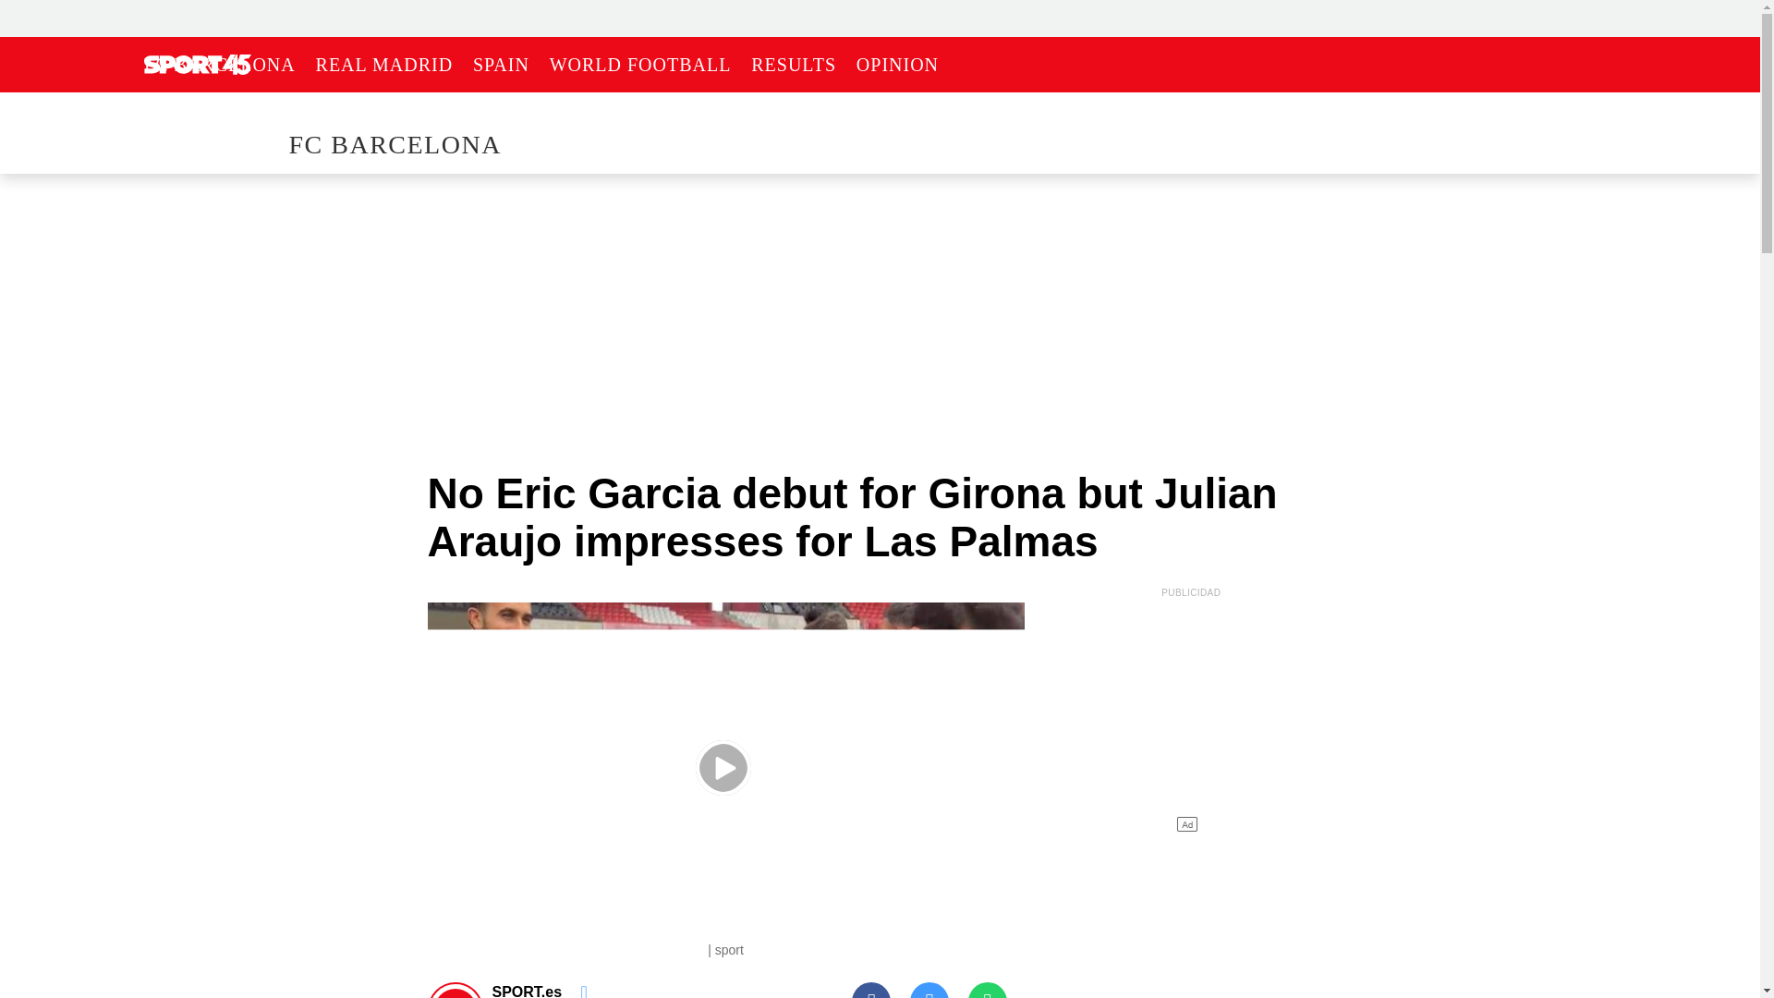 The width and height of the screenshot is (1774, 998). Describe the element at coordinates (897, 65) in the screenshot. I see `OPINION` at that location.